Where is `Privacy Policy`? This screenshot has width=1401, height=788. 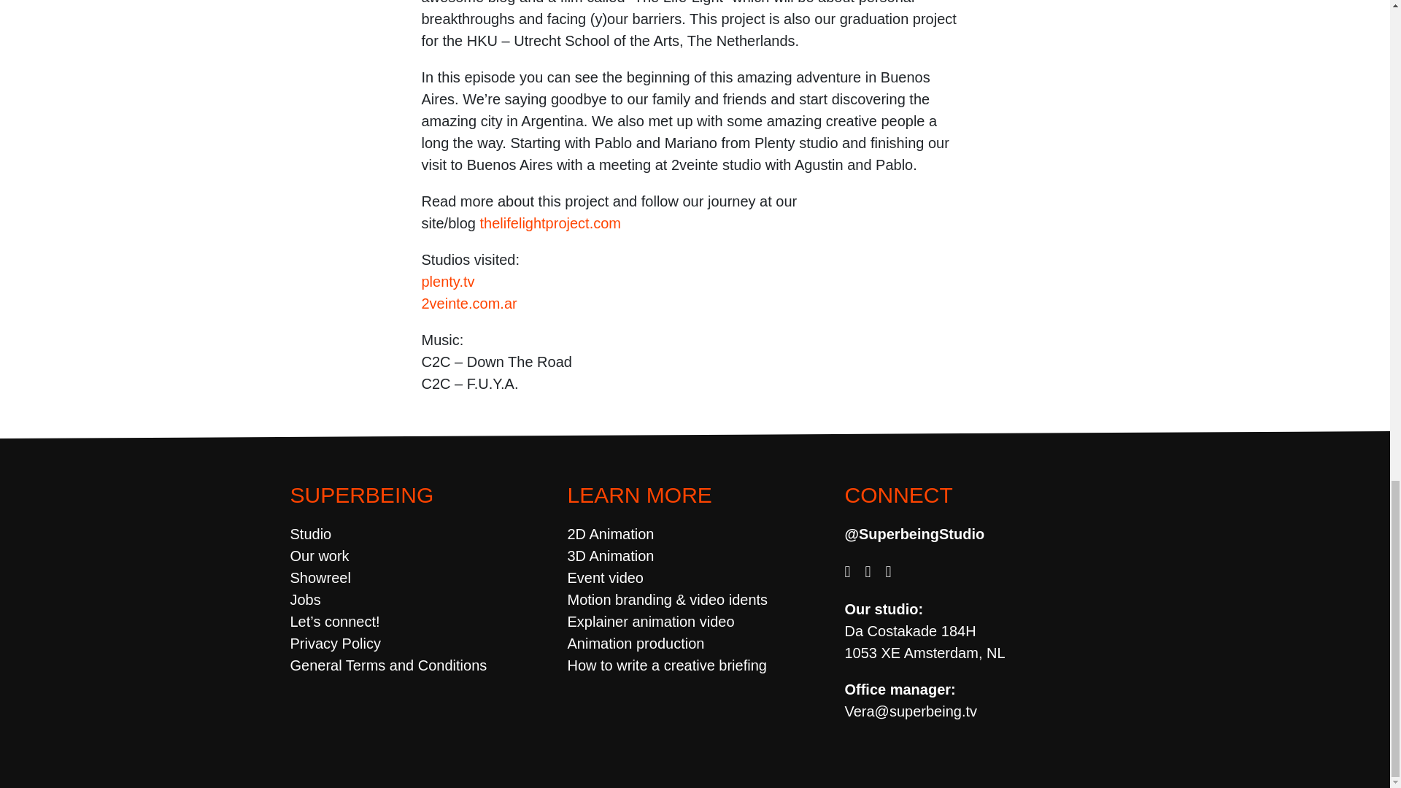 Privacy Policy is located at coordinates (336, 644).